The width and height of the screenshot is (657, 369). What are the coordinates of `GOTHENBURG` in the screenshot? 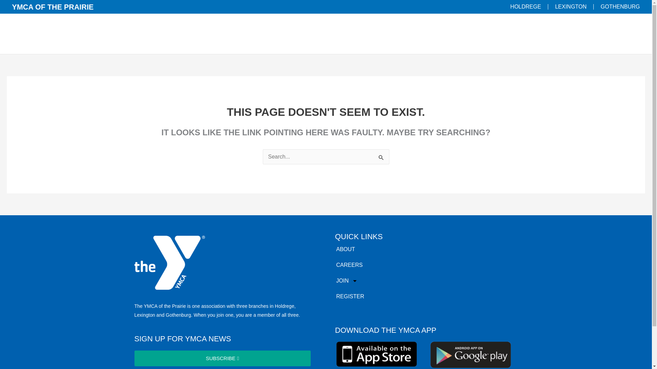 It's located at (620, 6).